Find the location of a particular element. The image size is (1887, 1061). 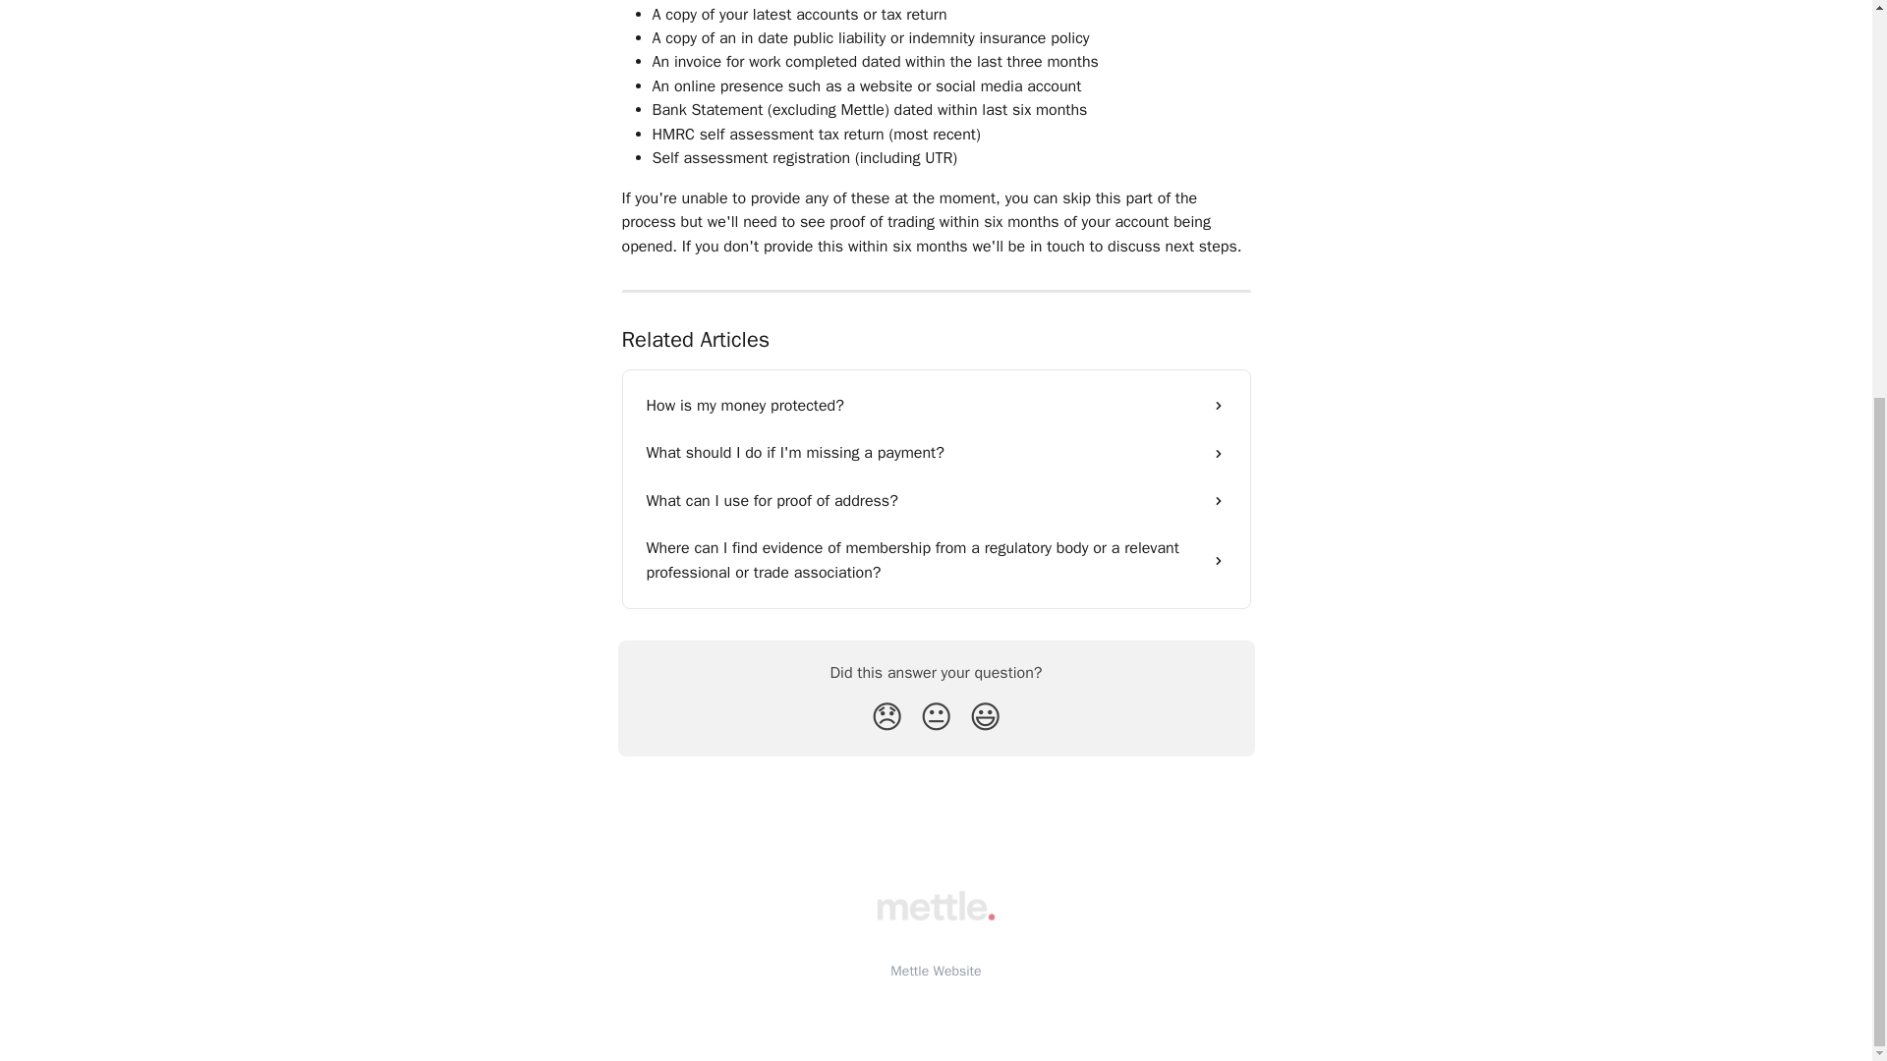

What should I do if I'm missing a payment? is located at coordinates (936, 452).